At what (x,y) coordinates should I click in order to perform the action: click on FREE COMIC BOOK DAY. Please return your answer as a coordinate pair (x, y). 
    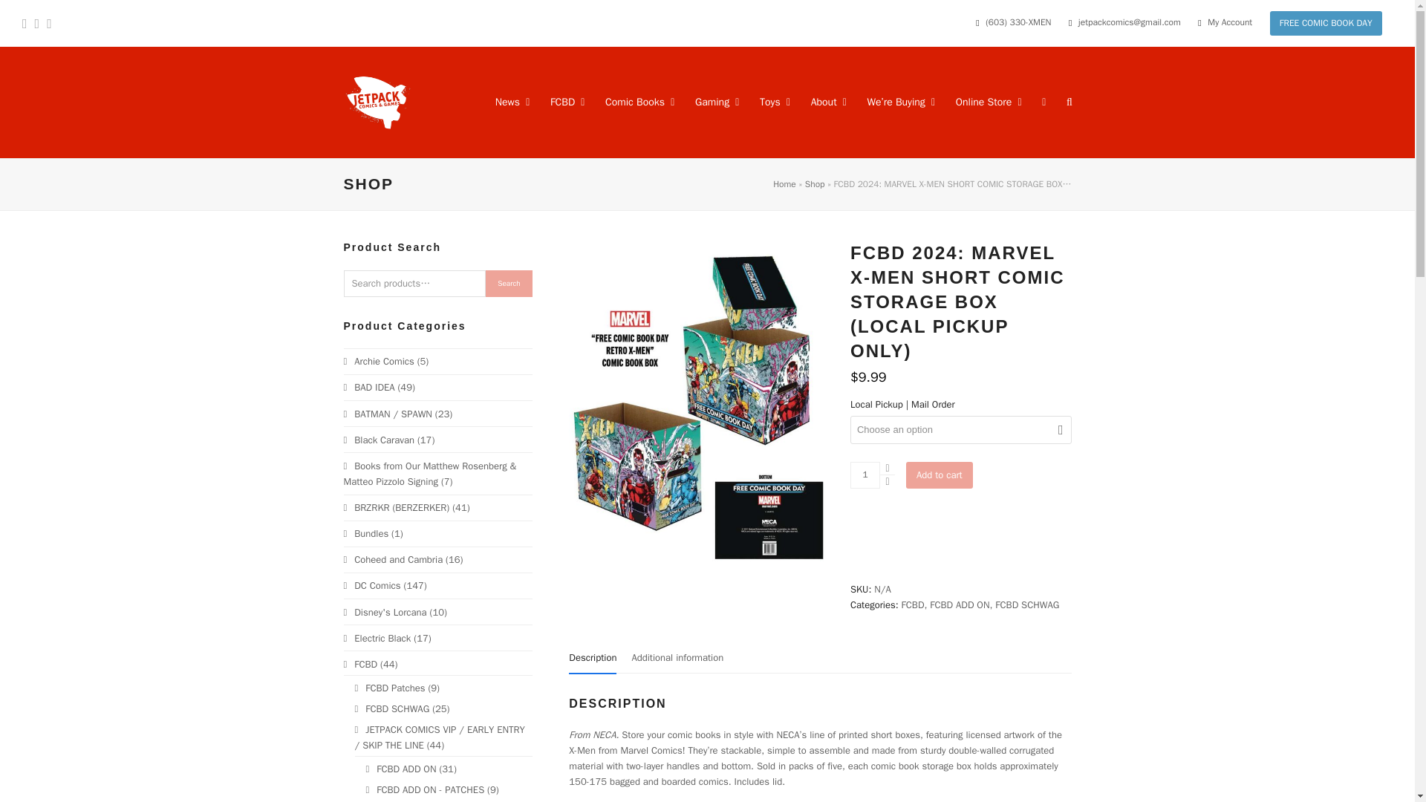
    Looking at the image, I should click on (1326, 23).